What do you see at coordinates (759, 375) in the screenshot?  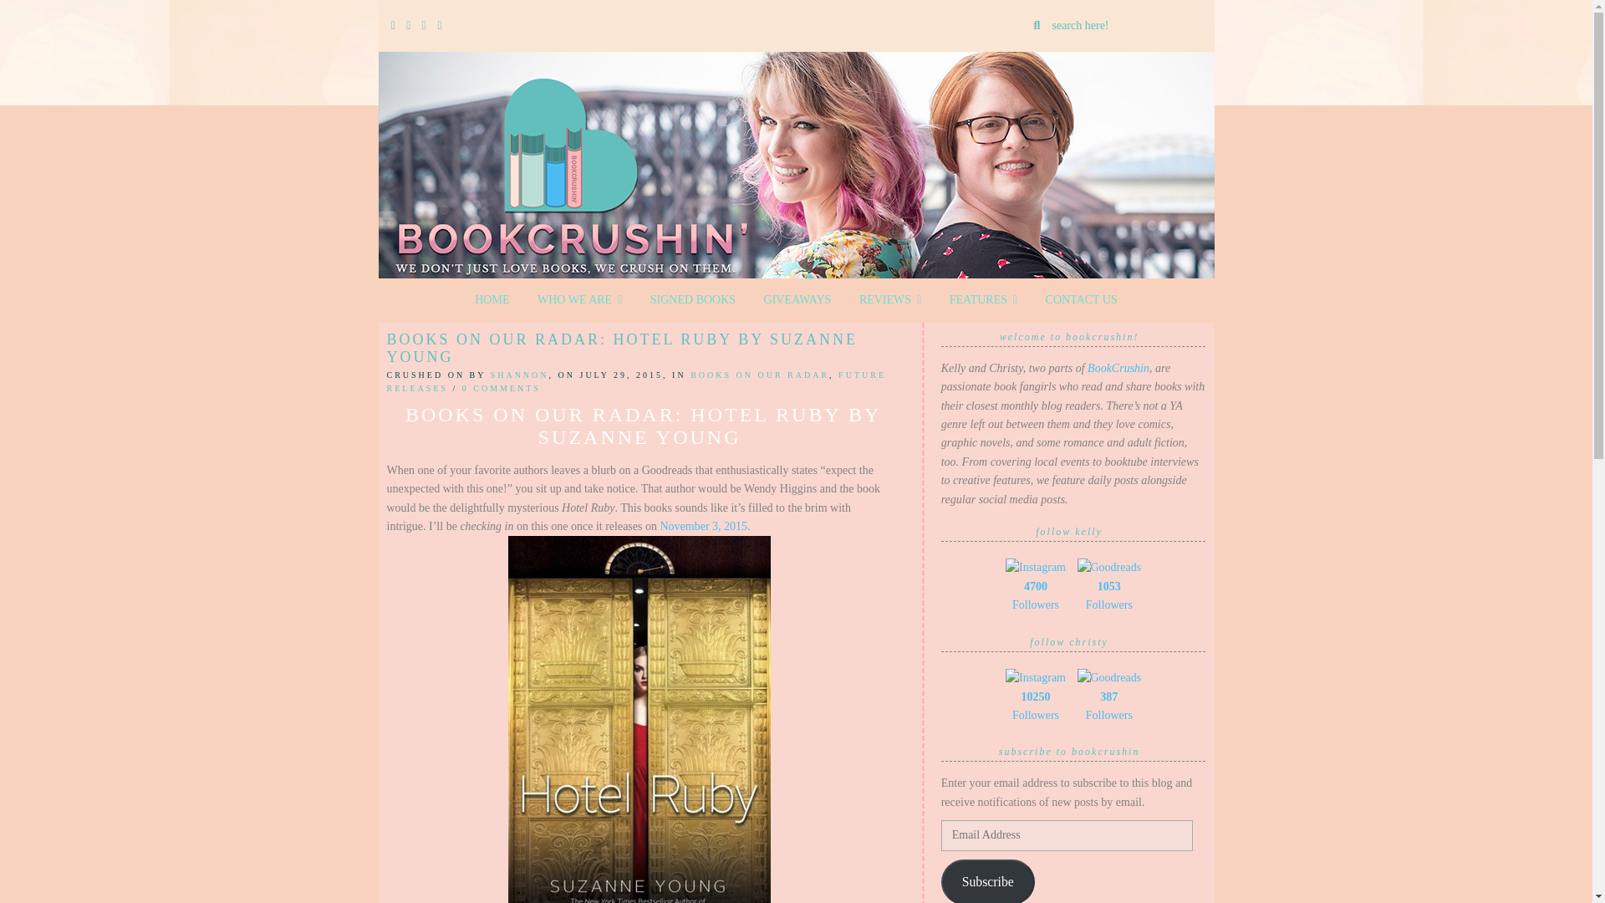 I see `BOOKS ON OUR RADAR` at bounding box center [759, 375].